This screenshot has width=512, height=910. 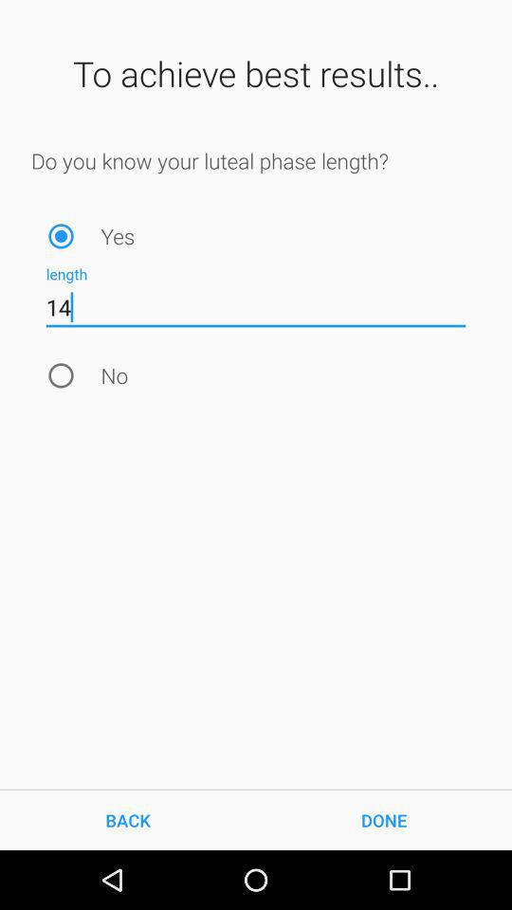 I want to click on turn off icon to the left of the no item, so click(x=61, y=375).